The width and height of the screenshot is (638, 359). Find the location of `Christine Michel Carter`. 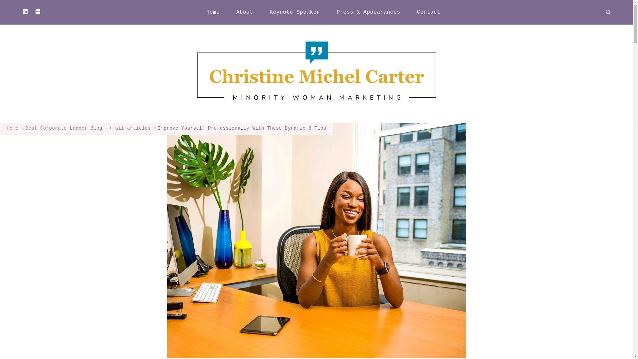

Christine Michel Carter is located at coordinates (518, 43).